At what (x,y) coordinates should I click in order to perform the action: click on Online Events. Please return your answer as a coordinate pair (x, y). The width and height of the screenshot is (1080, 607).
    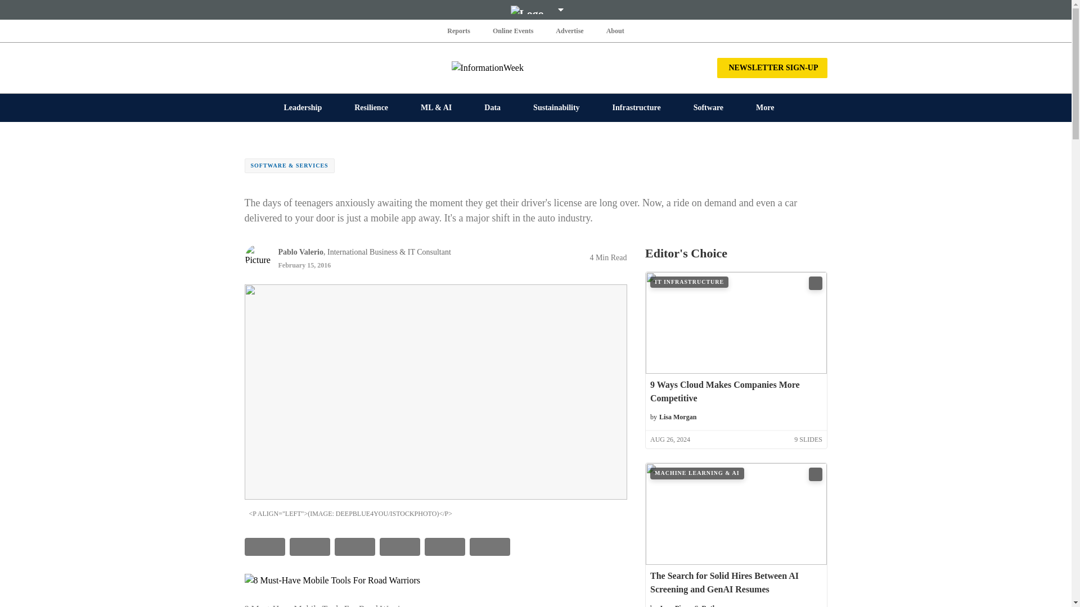
    Looking at the image, I should click on (513, 30).